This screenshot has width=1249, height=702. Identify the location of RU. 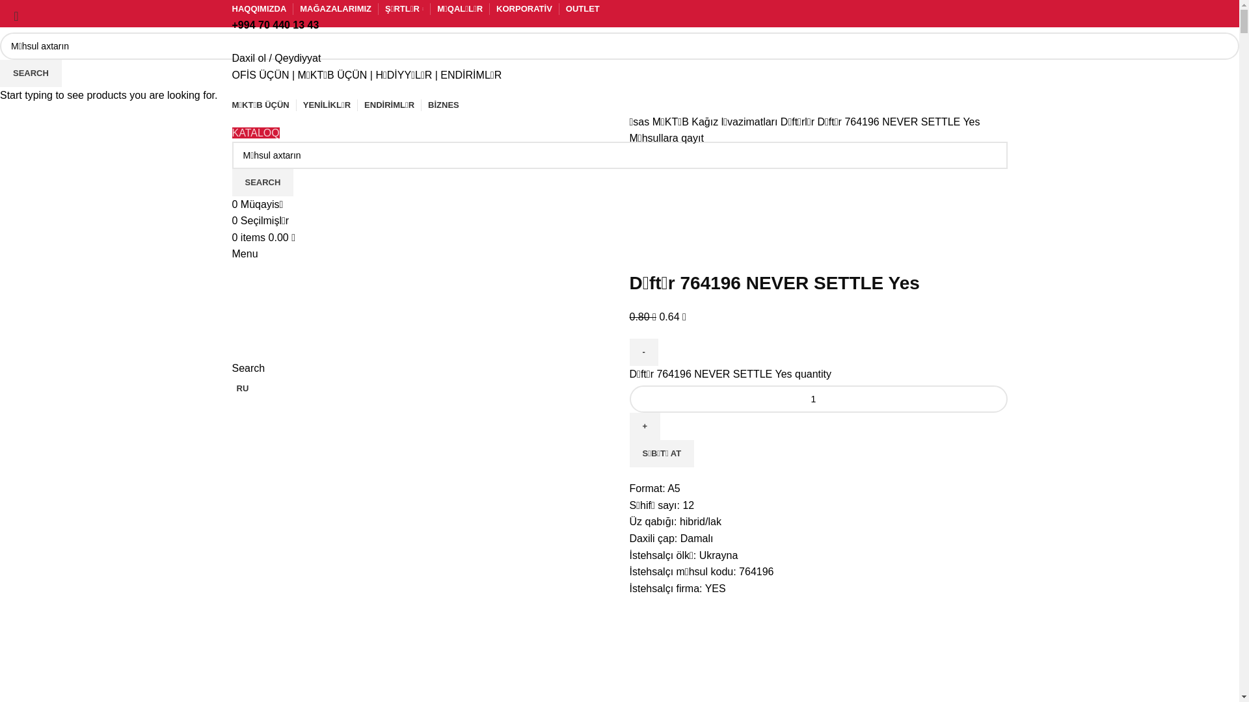
(240, 389).